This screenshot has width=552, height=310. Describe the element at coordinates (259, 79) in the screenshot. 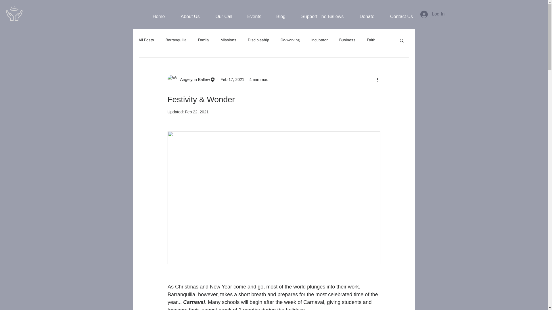

I see `4 min read` at that location.